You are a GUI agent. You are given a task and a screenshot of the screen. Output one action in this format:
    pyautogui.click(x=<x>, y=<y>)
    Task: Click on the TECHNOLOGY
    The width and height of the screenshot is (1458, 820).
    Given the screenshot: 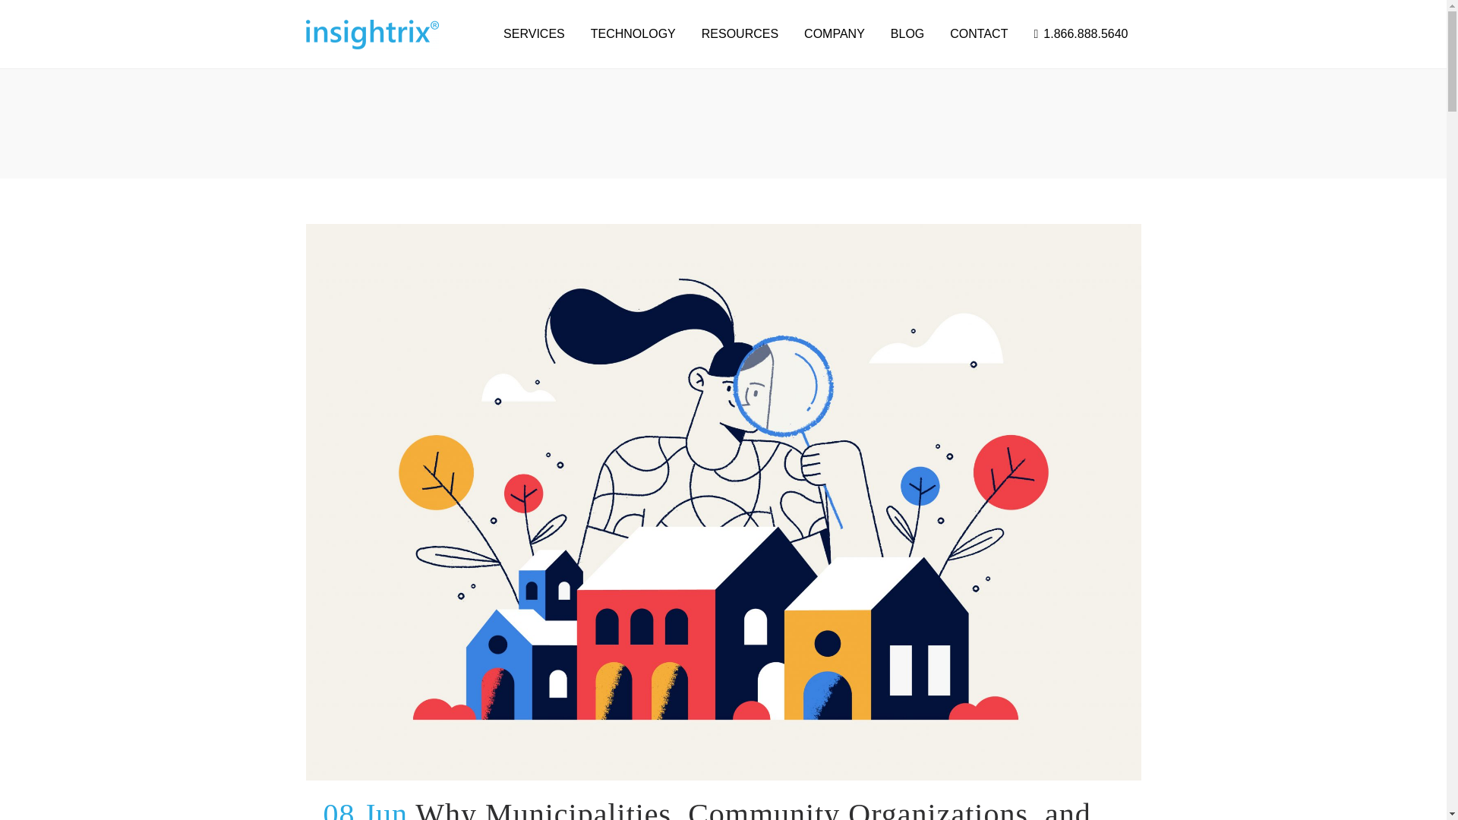 What is the action you would take?
    pyautogui.click(x=633, y=33)
    